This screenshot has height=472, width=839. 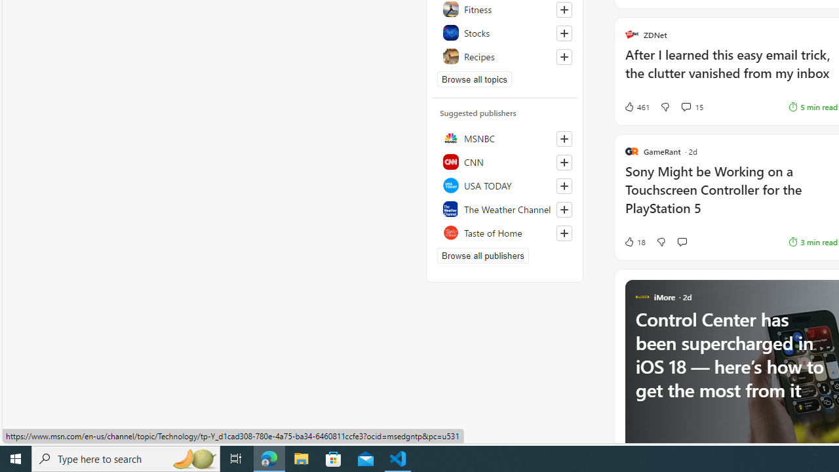 I want to click on Taste of Home, so click(x=505, y=232).